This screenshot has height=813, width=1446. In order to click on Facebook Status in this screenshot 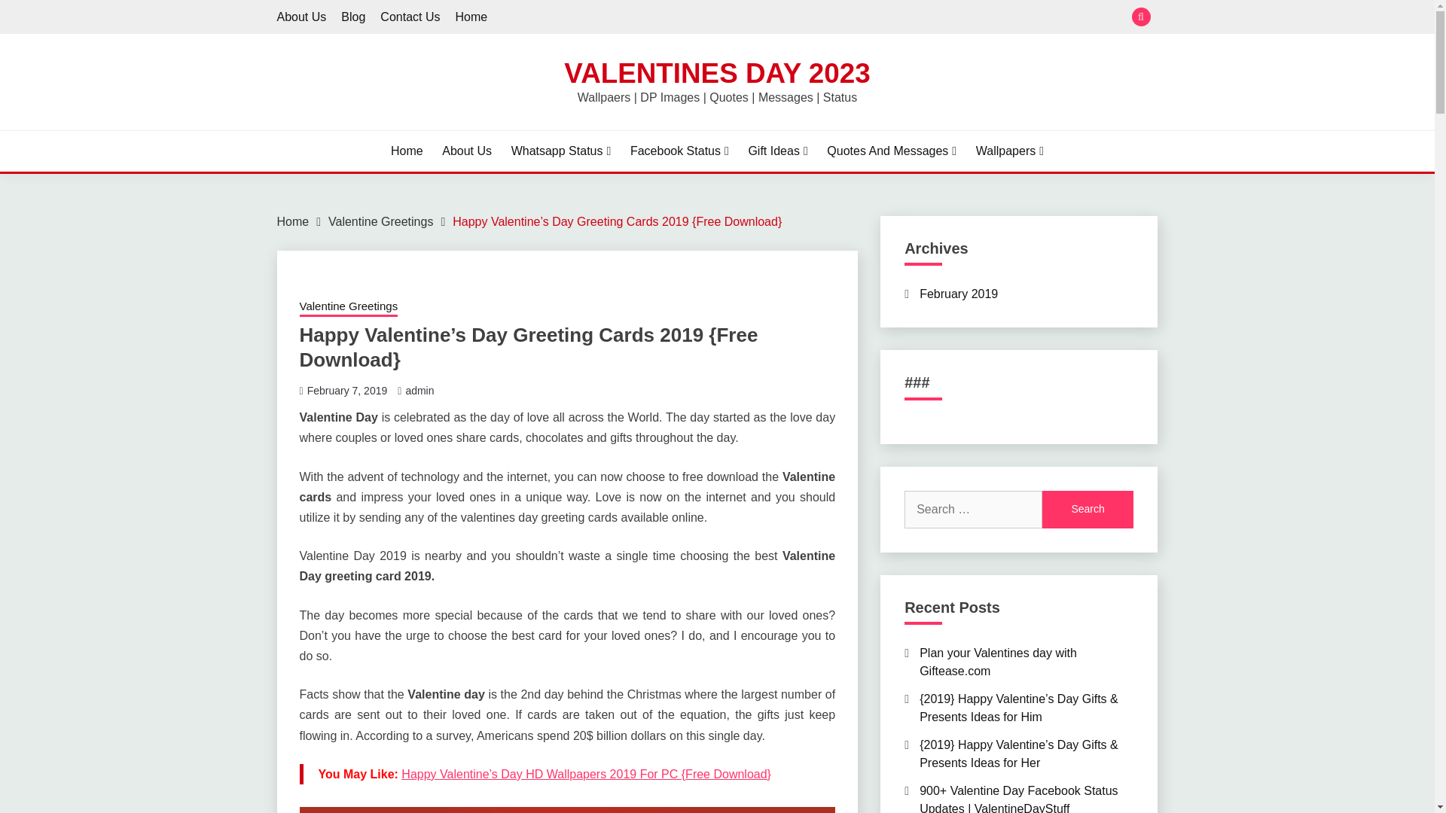, I will do `click(679, 151)`.